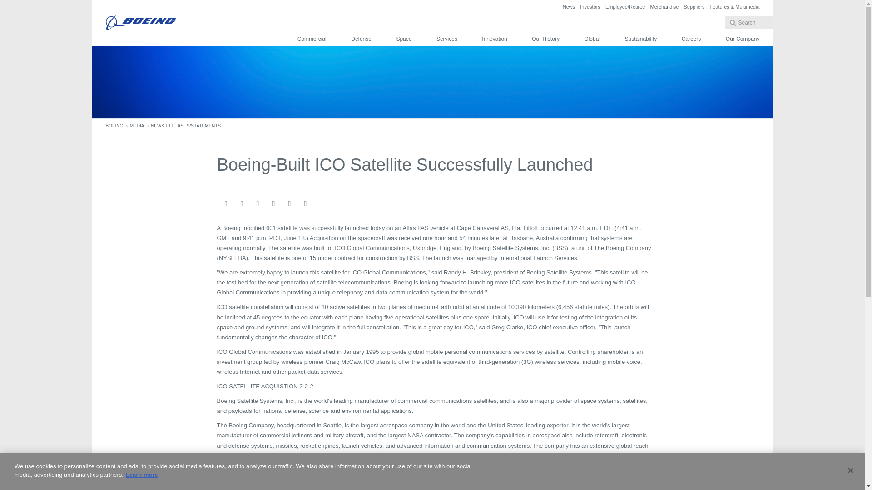 The width and height of the screenshot is (872, 490). What do you see at coordinates (321, 204) in the screenshot?
I see `pdf` at bounding box center [321, 204].